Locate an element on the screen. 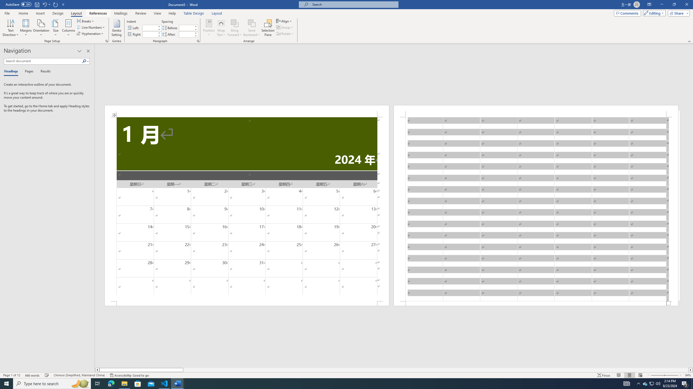 The height and width of the screenshot is (389, 693). Restore Down is located at coordinates (674, 5).